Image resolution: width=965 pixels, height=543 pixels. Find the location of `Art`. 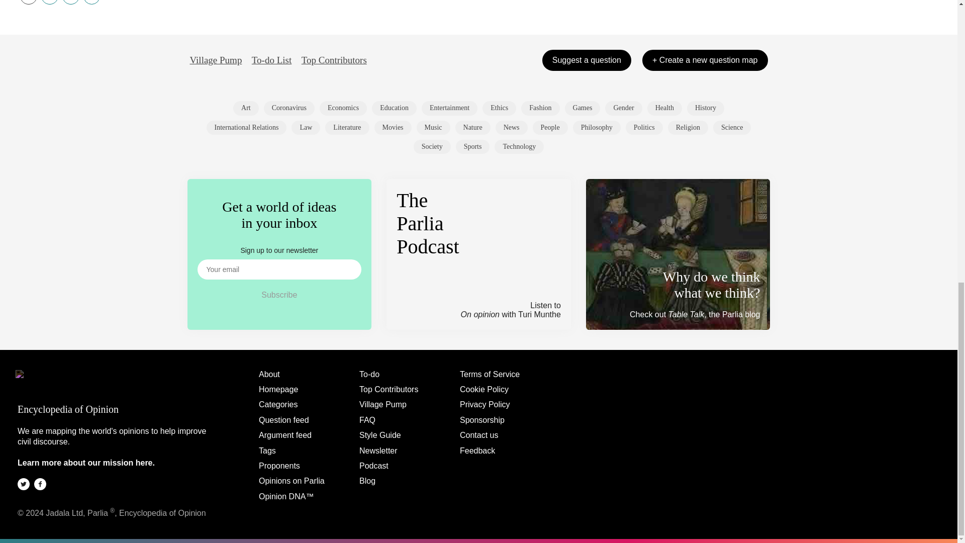

Art is located at coordinates (246, 108).